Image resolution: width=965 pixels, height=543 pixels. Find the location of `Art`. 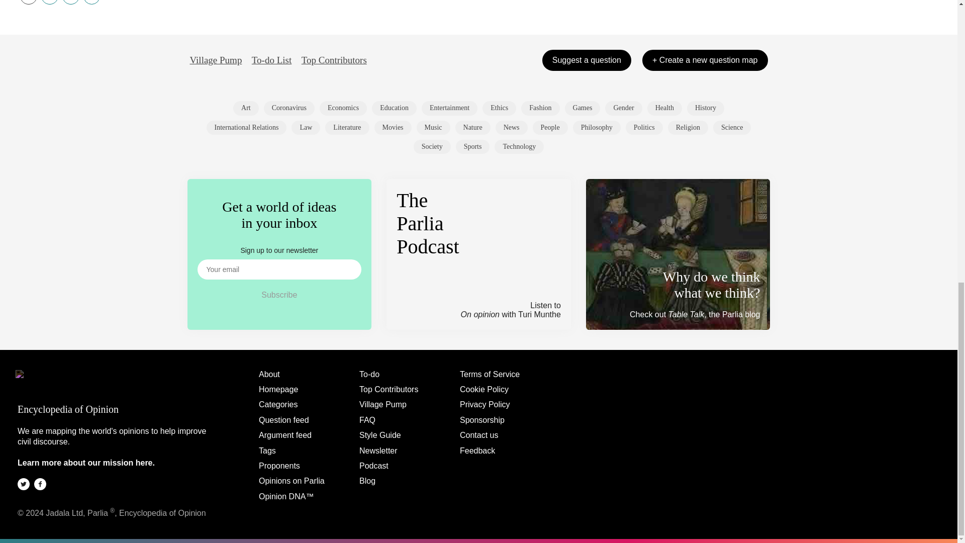

Art is located at coordinates (246, 108).